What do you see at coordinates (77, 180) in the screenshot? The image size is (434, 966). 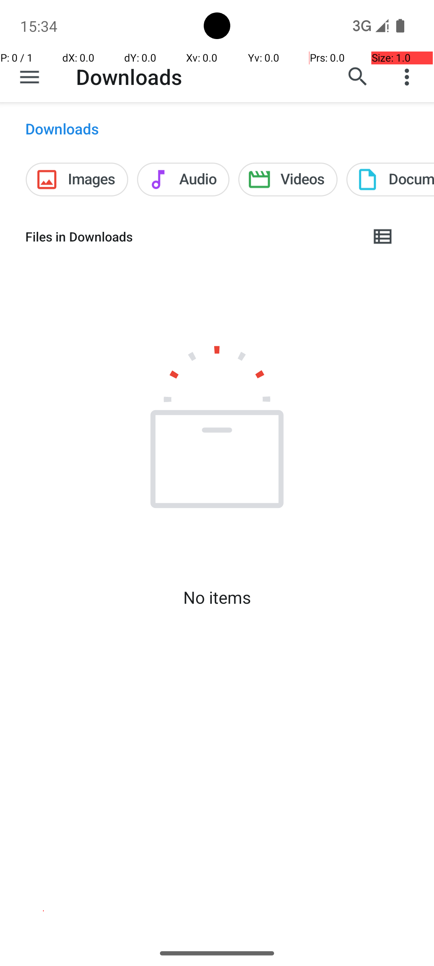 I see `Images` at bounding box center [77, 180].